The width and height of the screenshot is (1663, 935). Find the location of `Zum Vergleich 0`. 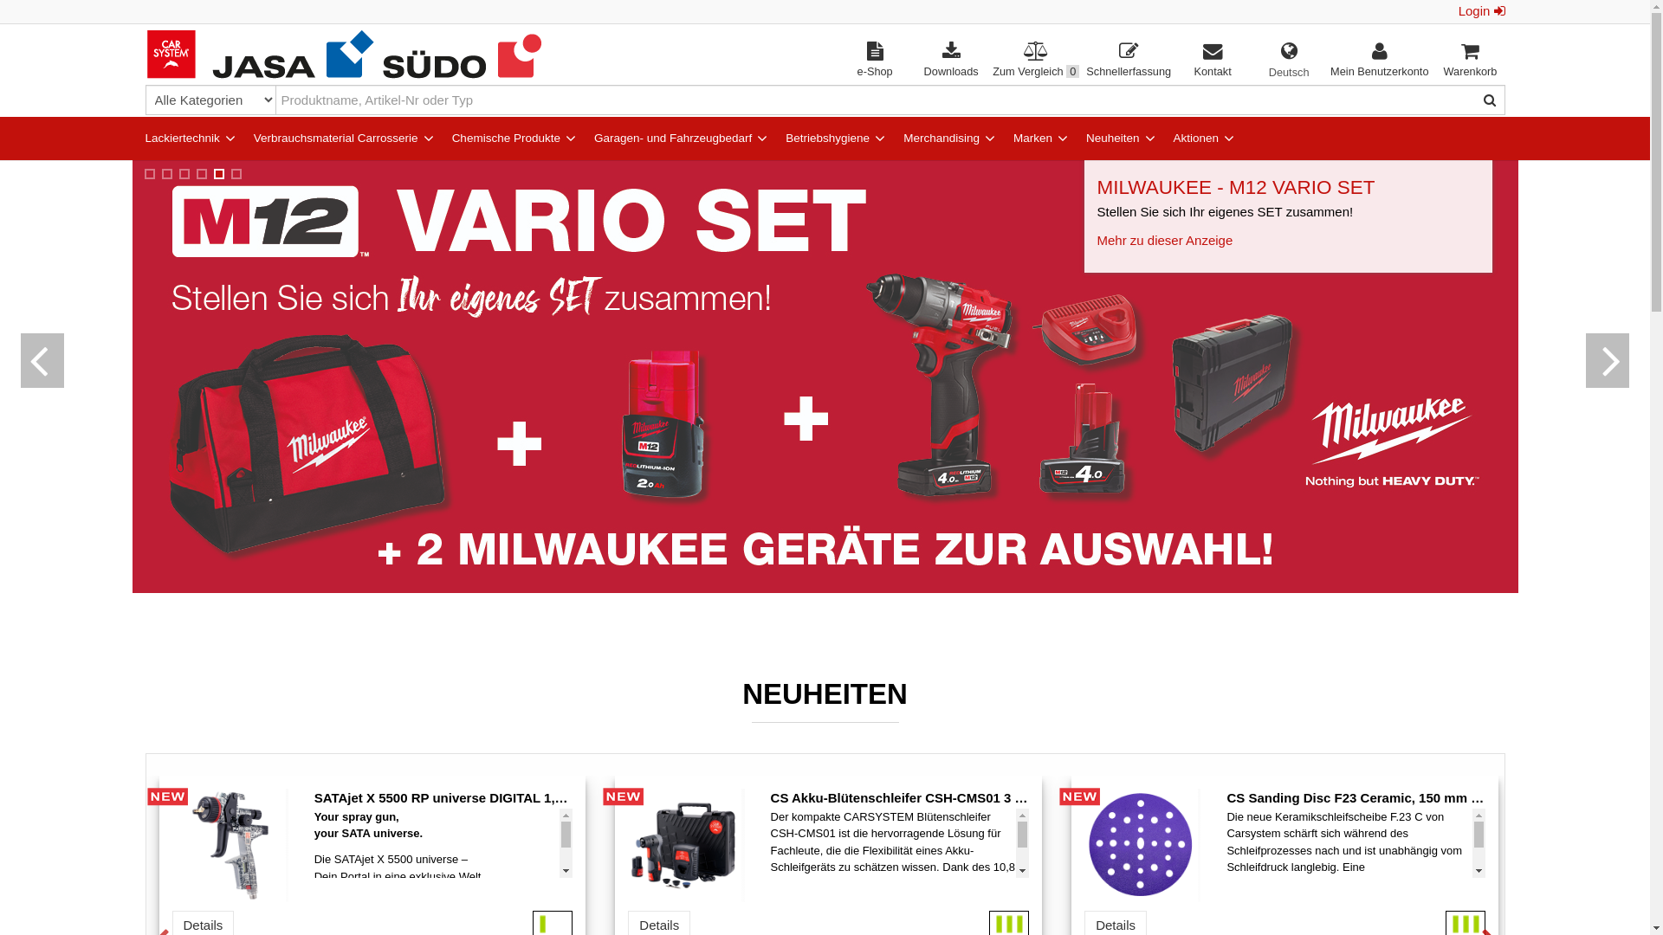

Zum Vergleich 0 is located at coordinates (1036, 61).